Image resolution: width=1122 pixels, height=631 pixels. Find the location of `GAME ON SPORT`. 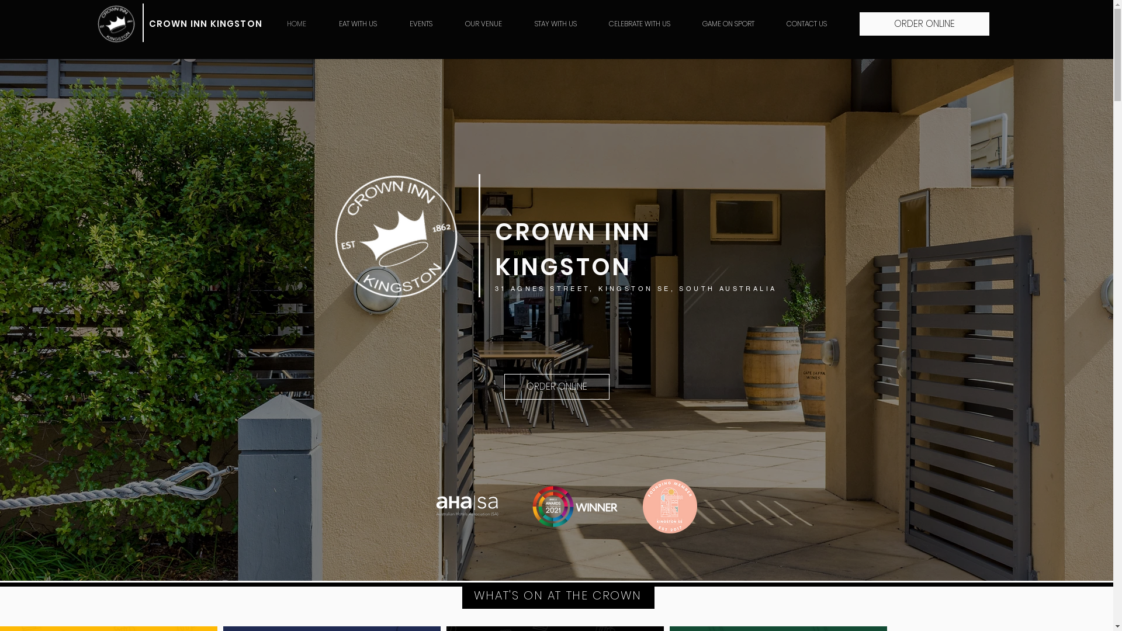

GAME ON SPORT is located at coordinates (728, 23).